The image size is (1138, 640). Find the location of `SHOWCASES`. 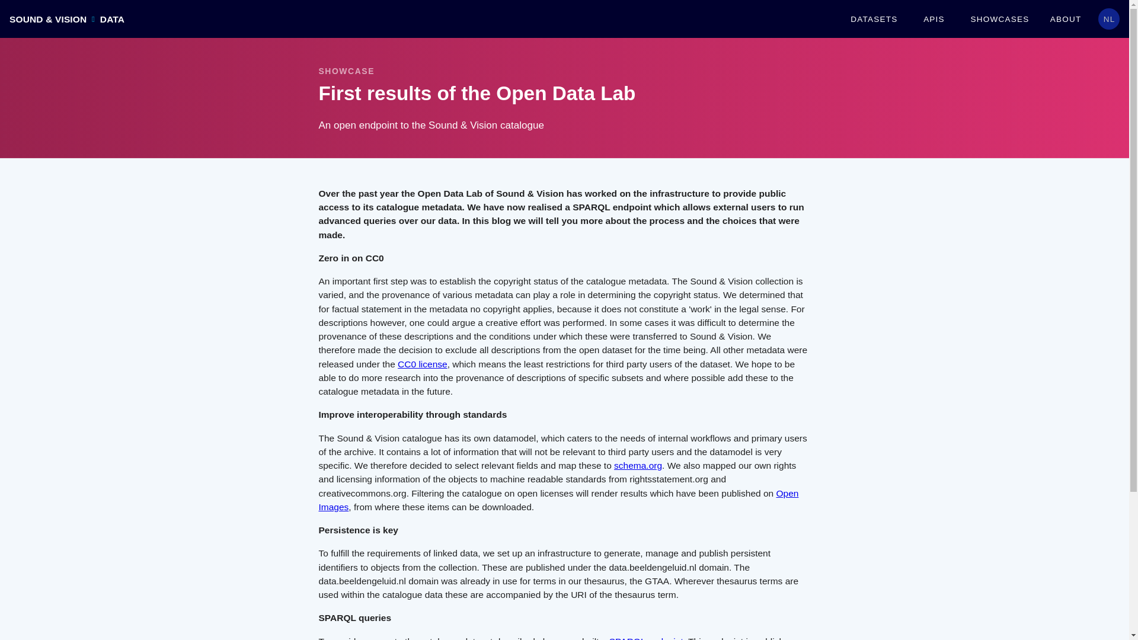

SHOWCASES is located at coordinates (999, 19).